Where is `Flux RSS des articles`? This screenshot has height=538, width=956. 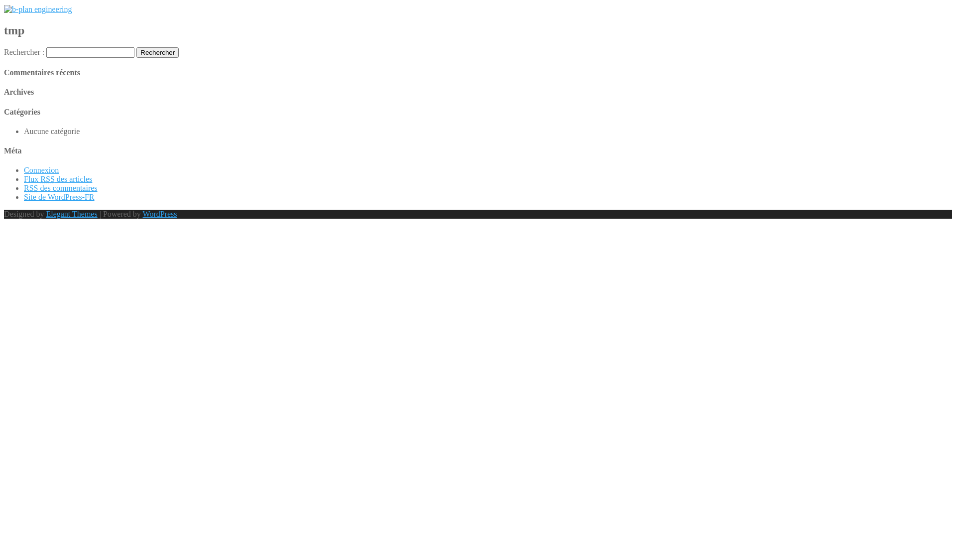
Flux RSS des articles is located at coordinates (58, 179).